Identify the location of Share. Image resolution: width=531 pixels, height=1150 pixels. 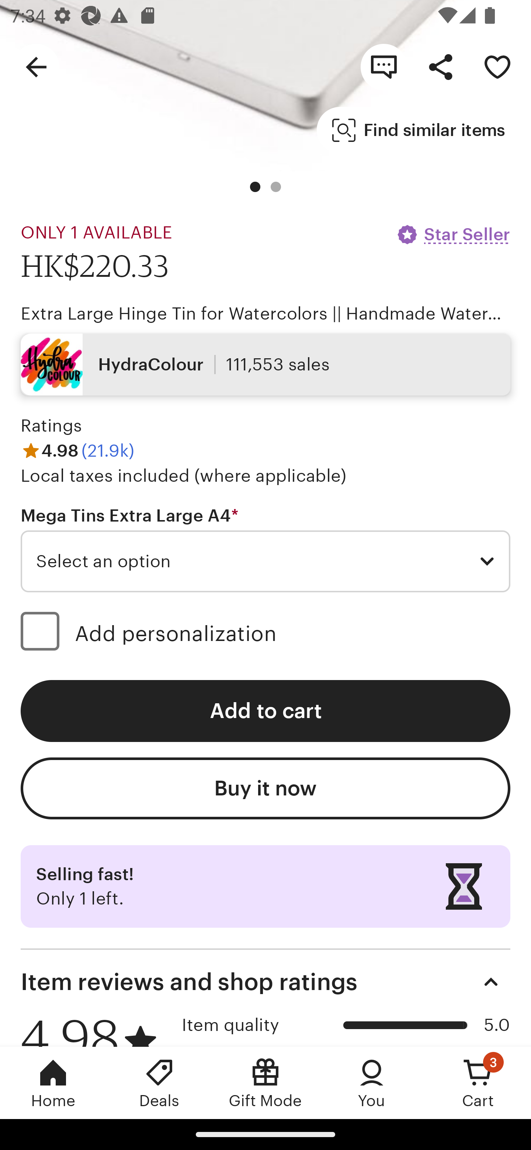
(440, 66).